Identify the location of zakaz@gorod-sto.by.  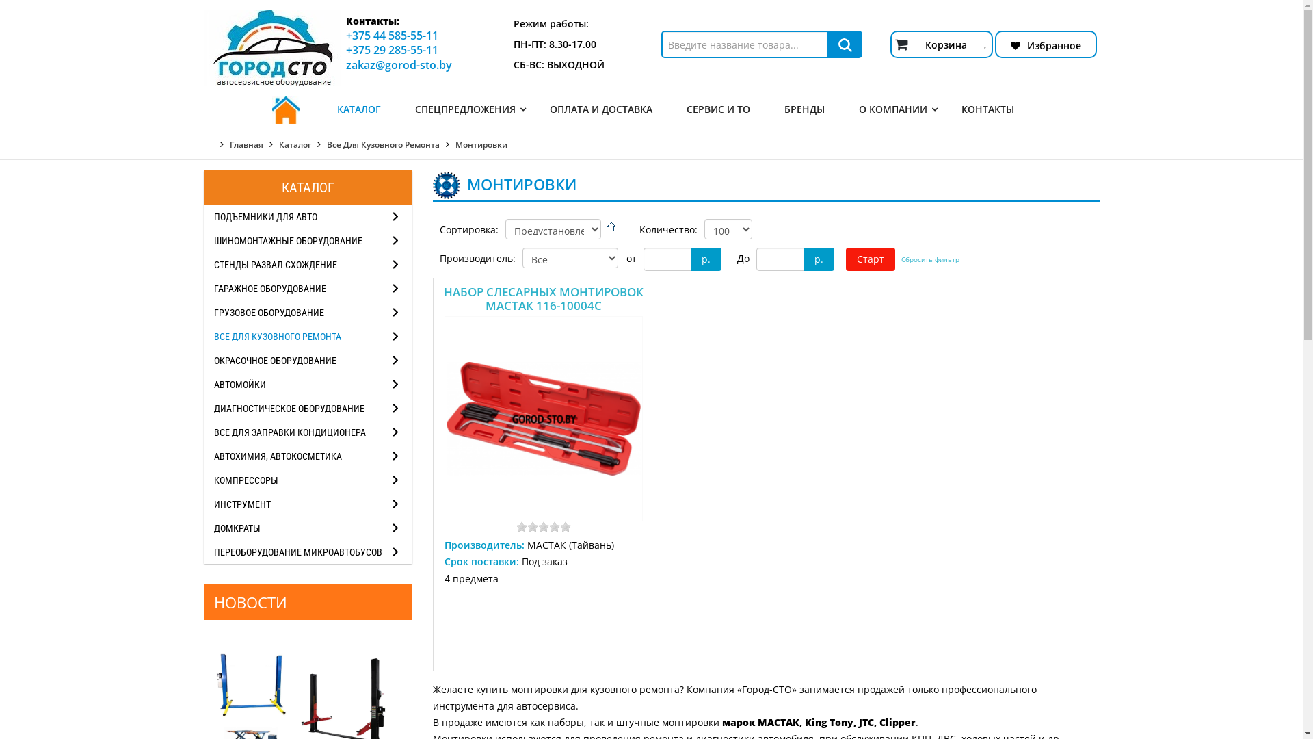
(399, 65).